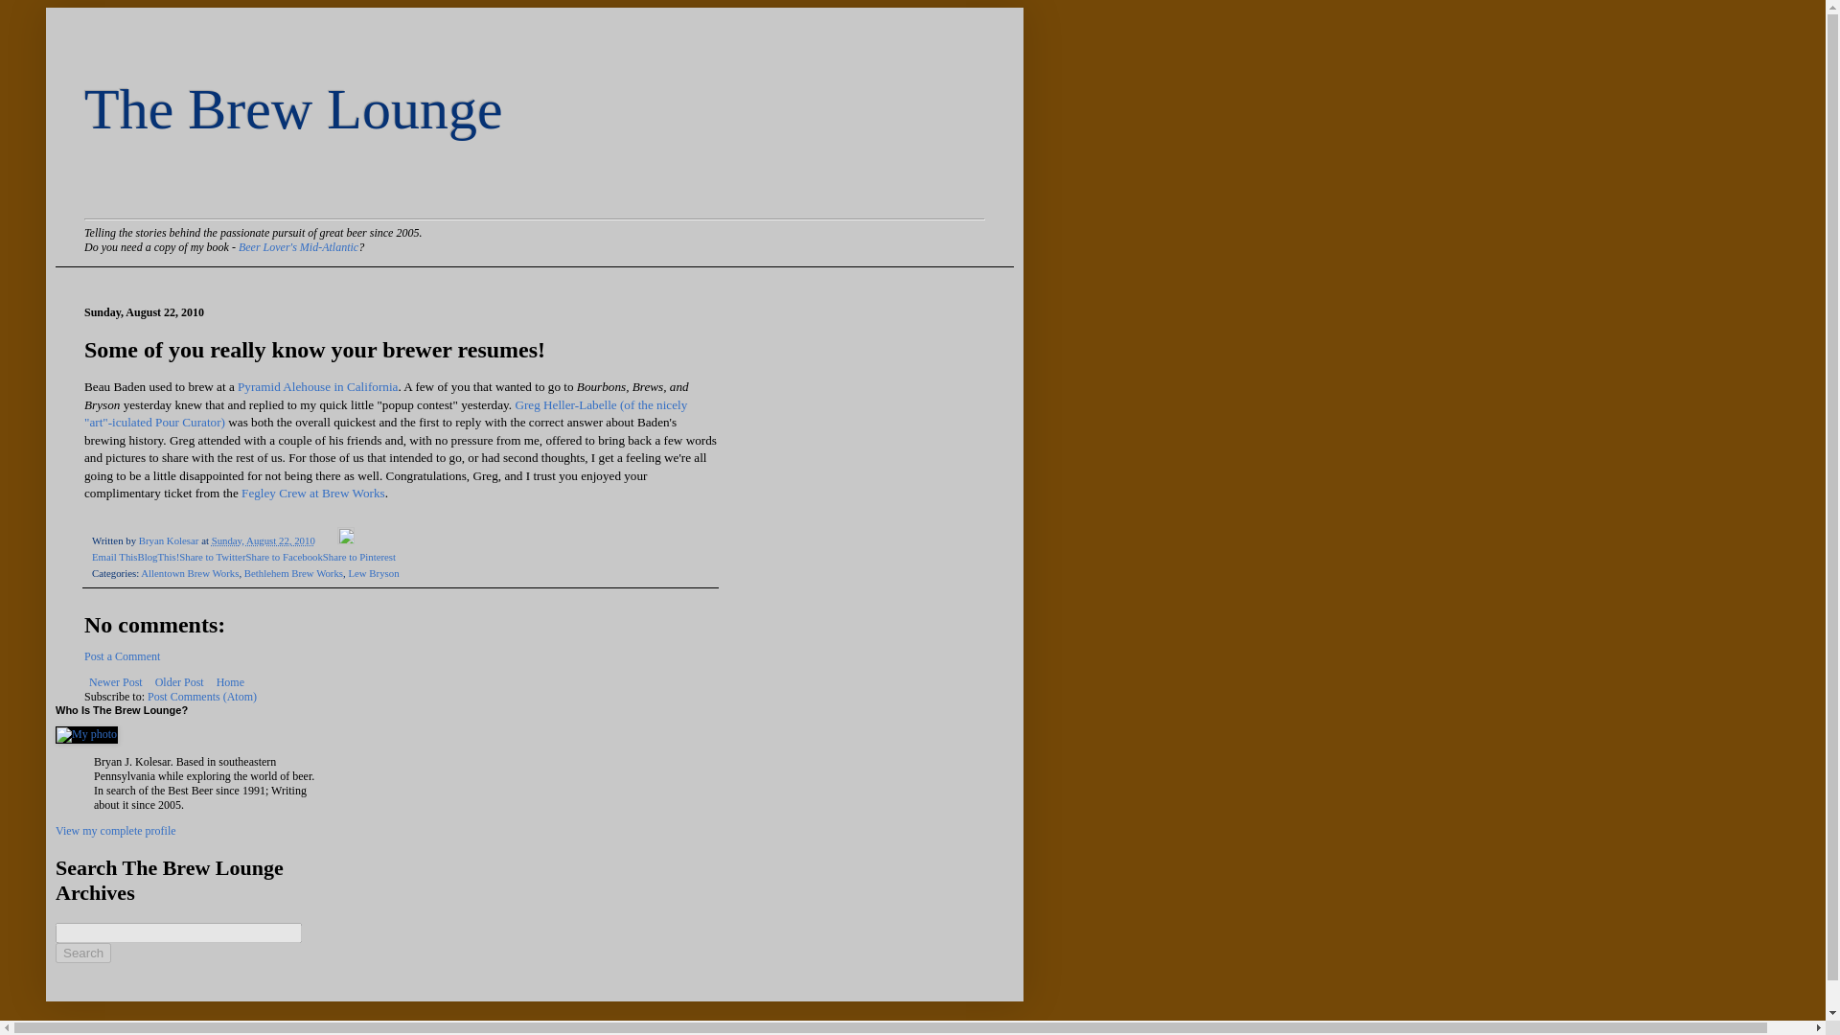 The width and height of the screenshot is (1840, 1035). What do you see at coordinates (358, 556) in the screenshot?
I see `Share to Pinterest` at bounding box center [358, 556].